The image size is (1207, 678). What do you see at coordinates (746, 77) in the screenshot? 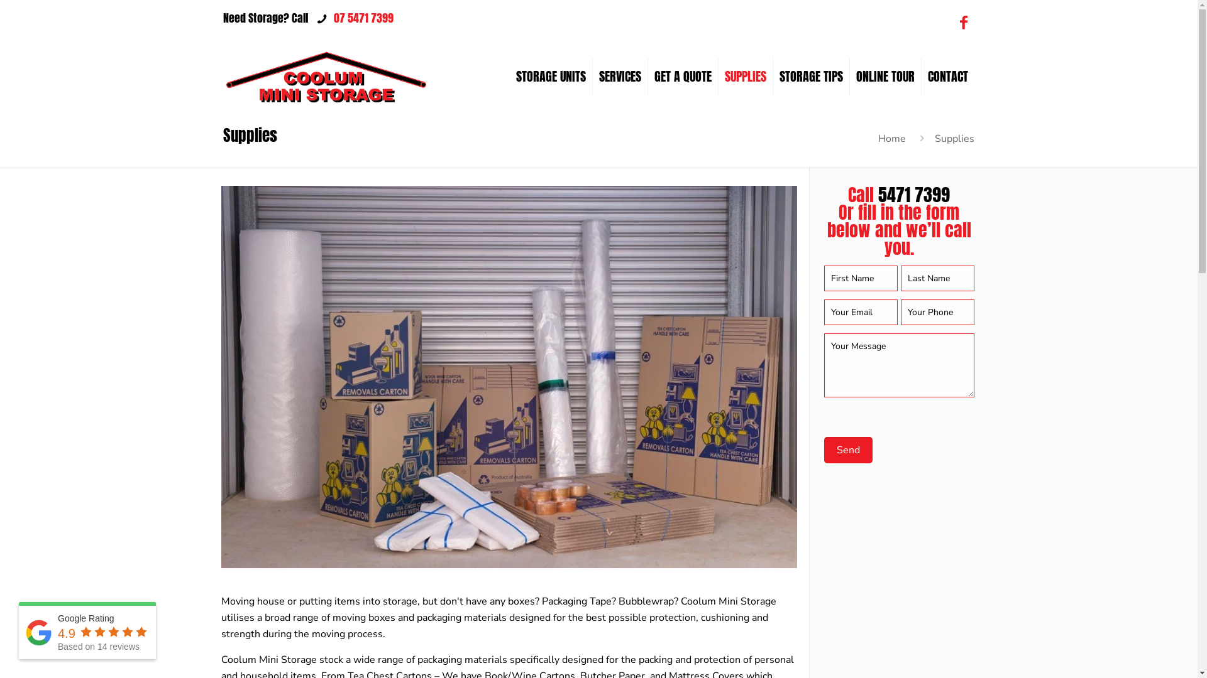
I see `SUPPLIES` at bounding box center [746, 77].